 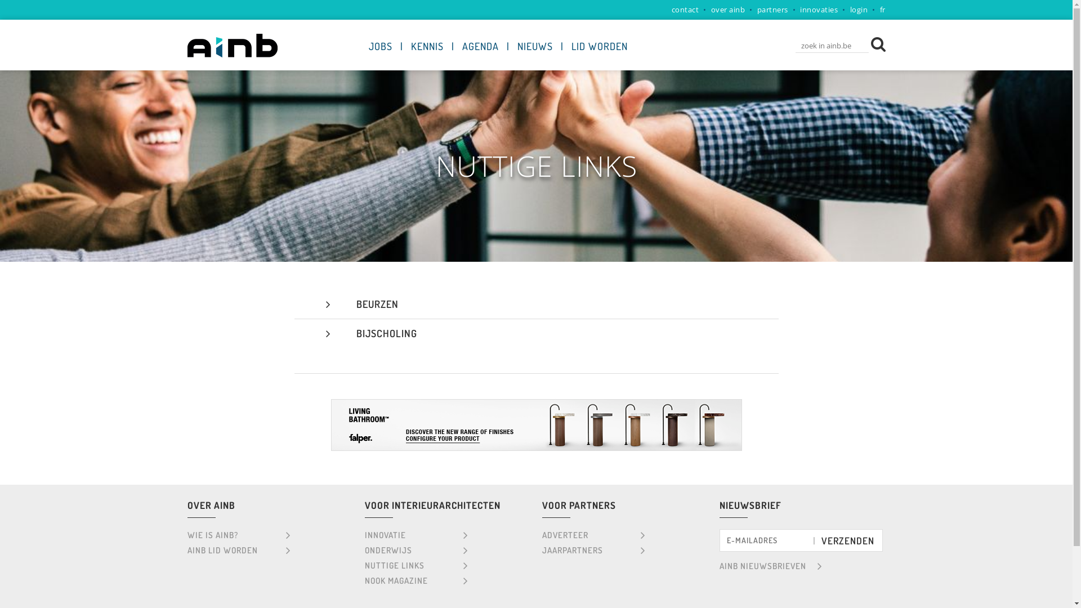 What do you see at coordinates (845, 540) in the screenshot?
I see `|VERZENDEN` at bounding box center [845, 540].